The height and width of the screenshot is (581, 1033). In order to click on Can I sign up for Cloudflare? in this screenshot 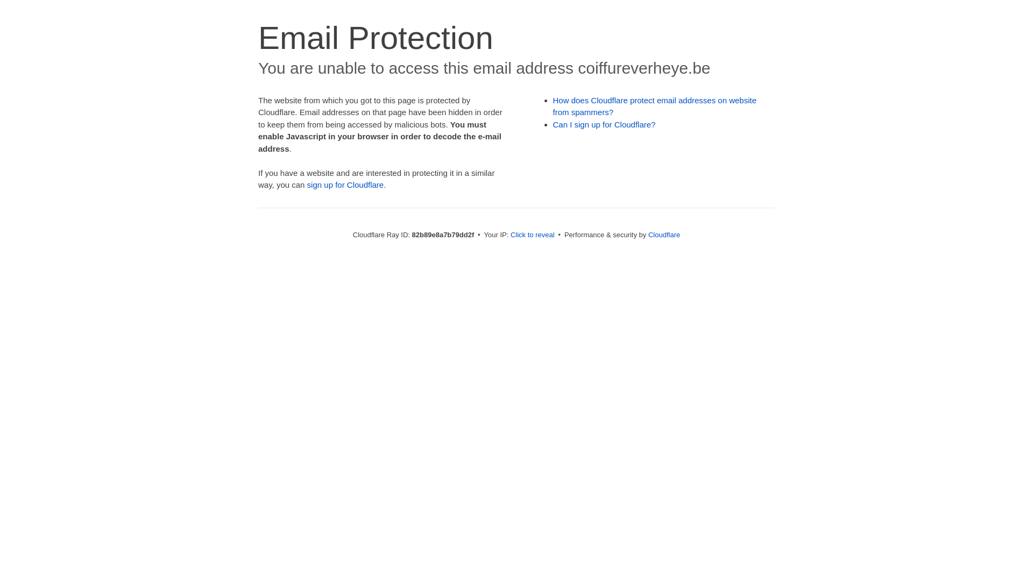, I will do `click(605, 125)`.